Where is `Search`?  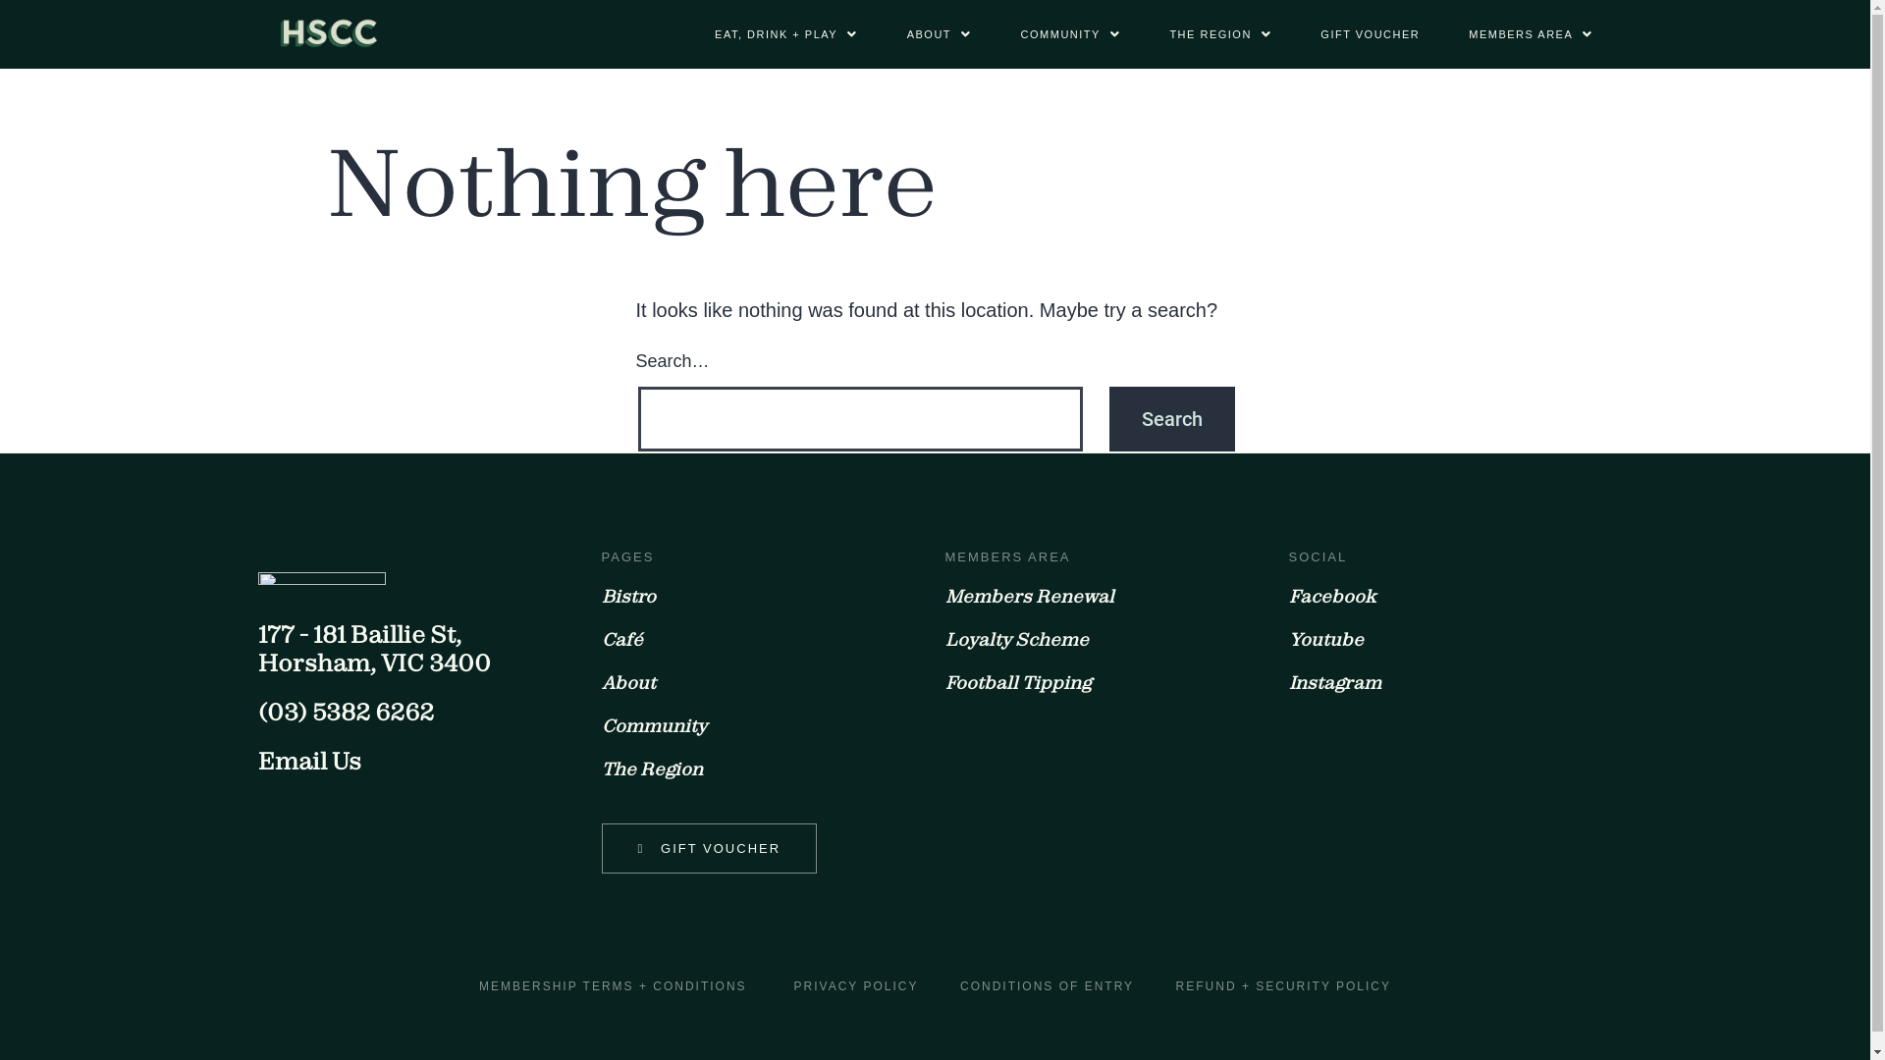 Search is located at coordinates (1172, 419).